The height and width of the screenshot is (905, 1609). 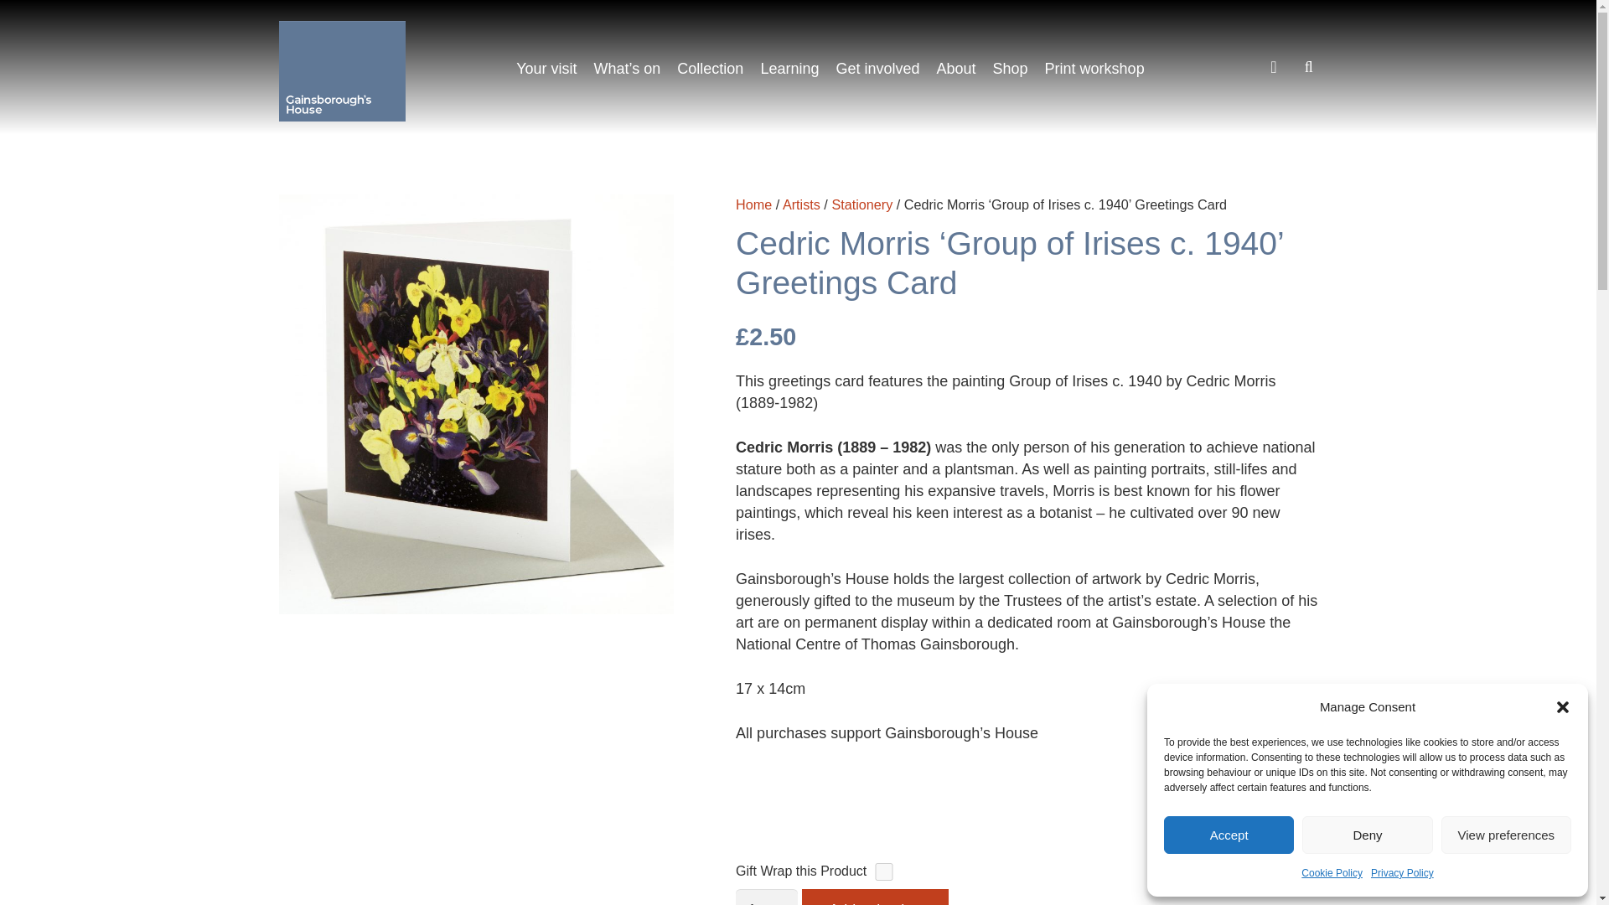 What do you see at coordinates (546, 69) in the screenshot?
I see `Your visit` at bounding box center [546, 69].